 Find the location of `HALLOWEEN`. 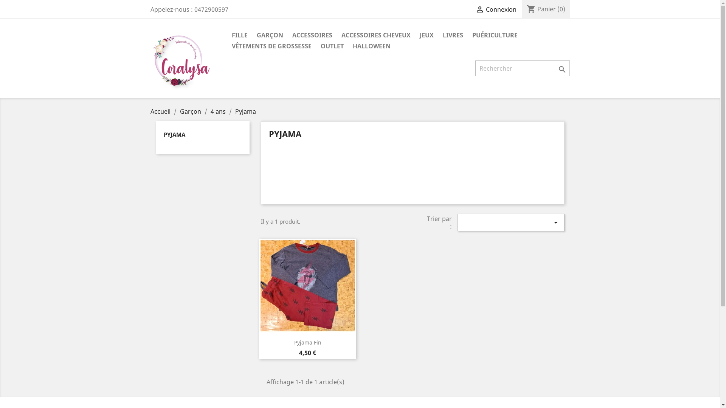

HALLOWEEN is located at coordinates (371, 47).